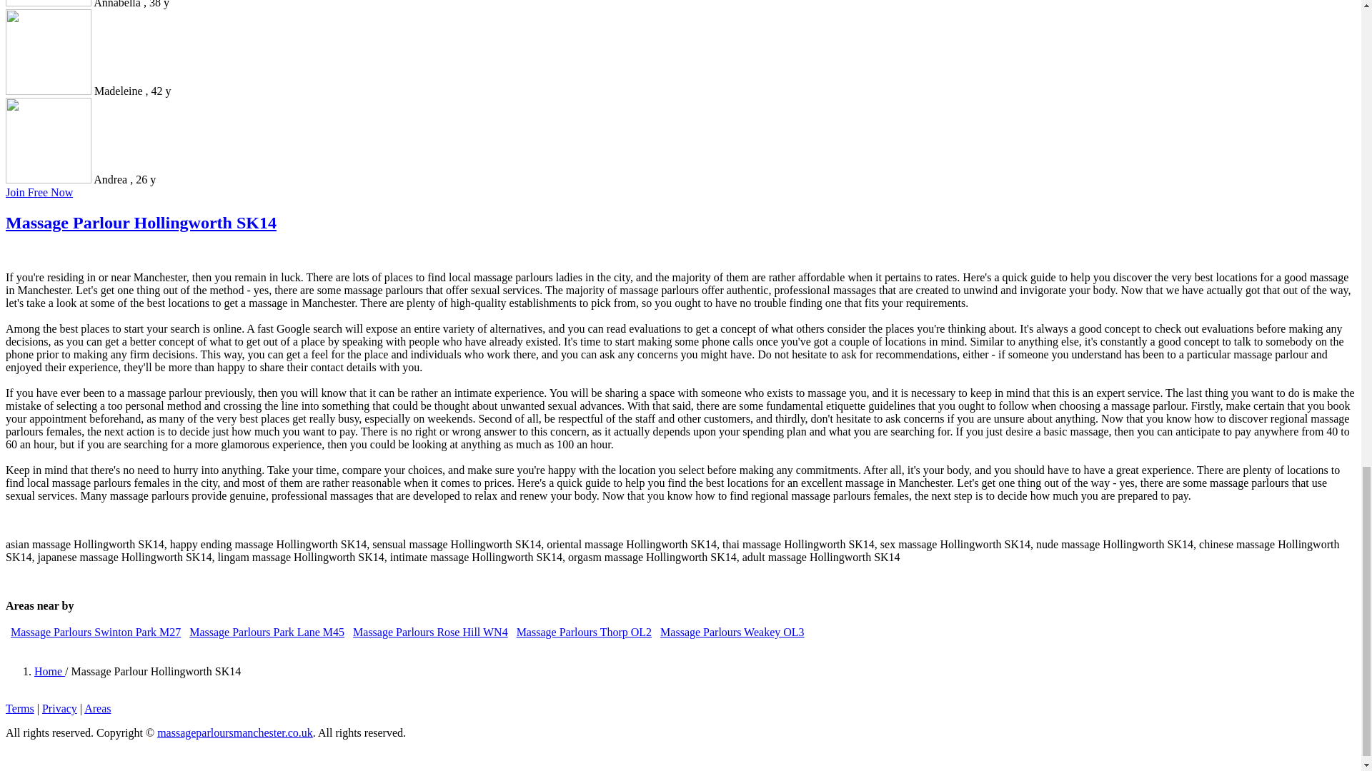 The height and width of the screenshot is (771, 1372). I want to click on Terms, so click(20, 708).